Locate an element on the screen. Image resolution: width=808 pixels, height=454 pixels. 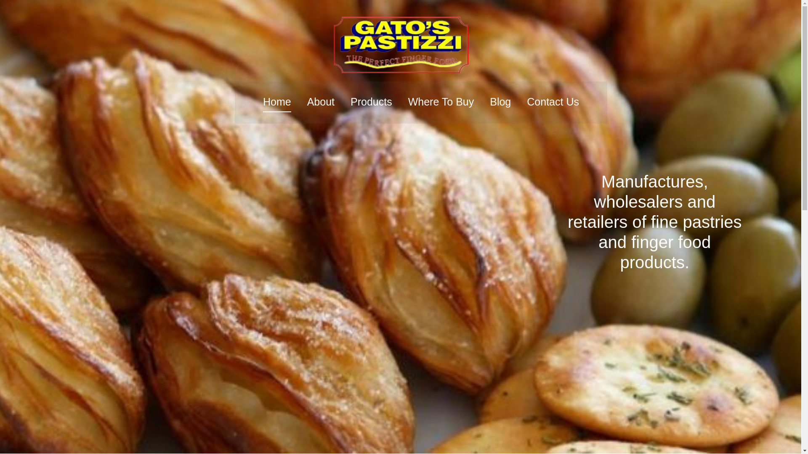
Where To Buy is located at coordinates (441, 103).